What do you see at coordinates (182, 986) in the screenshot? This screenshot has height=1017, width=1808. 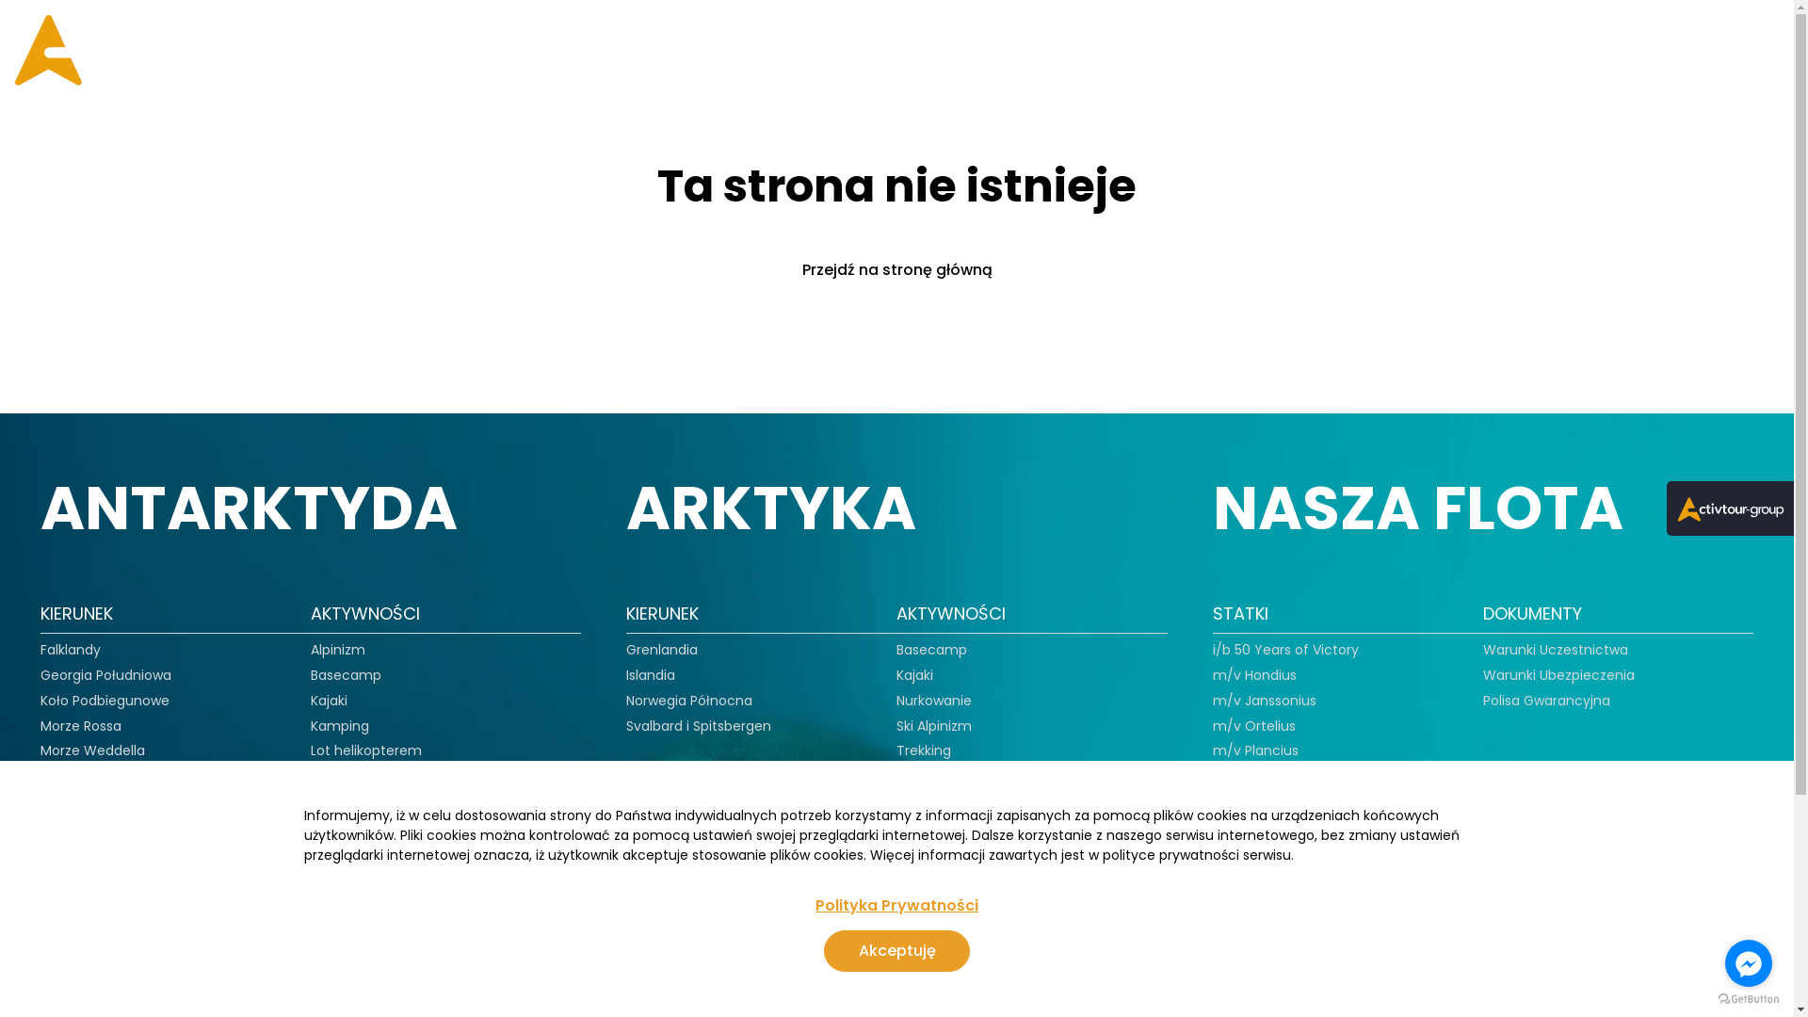 I see `GALERIA` at bounding box center [182, 986].